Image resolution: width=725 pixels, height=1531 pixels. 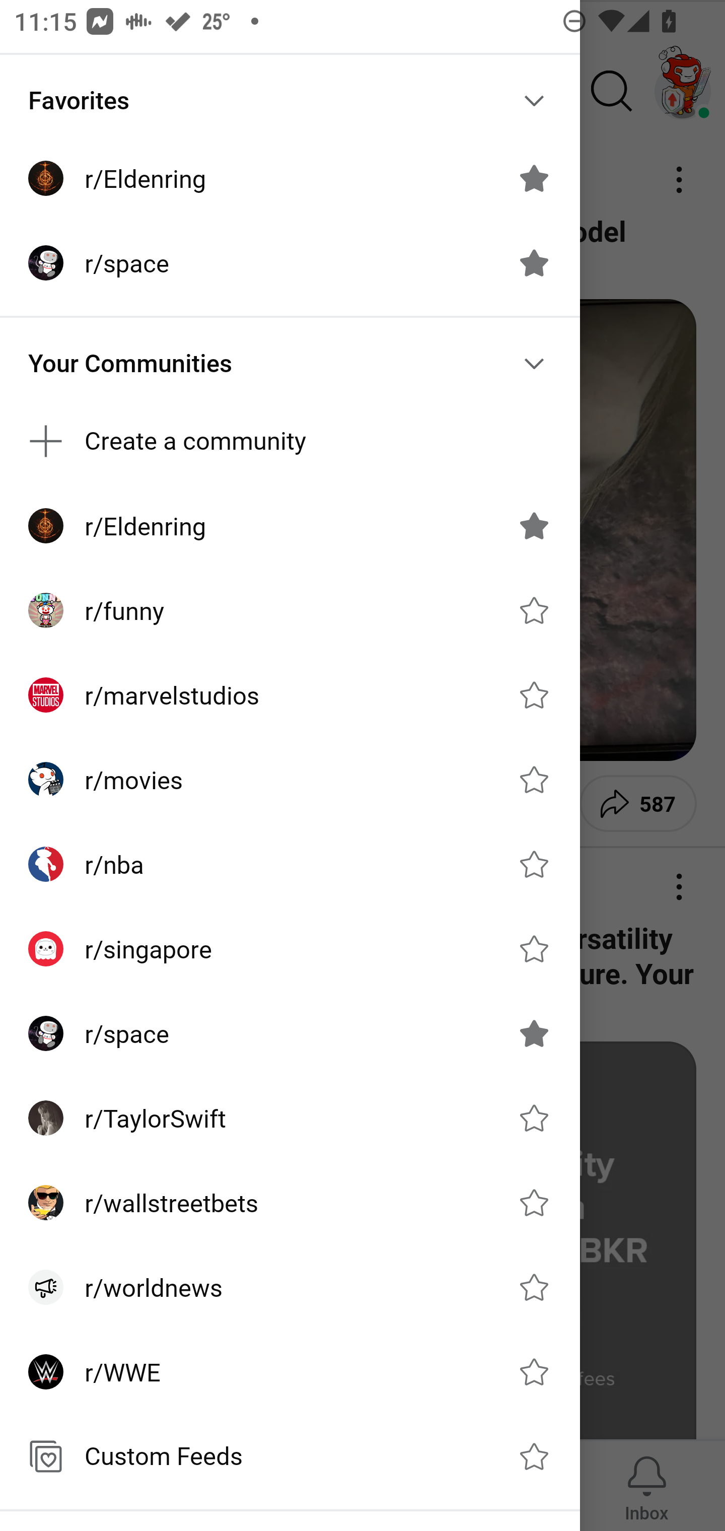 I want to click on Unfavorite r/space, so click(x=534, y=262).